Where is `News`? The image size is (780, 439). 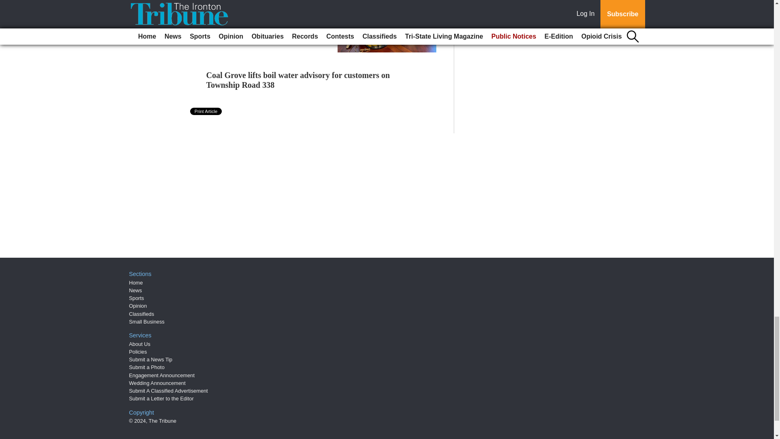 News is located at coordinates (136, 290).